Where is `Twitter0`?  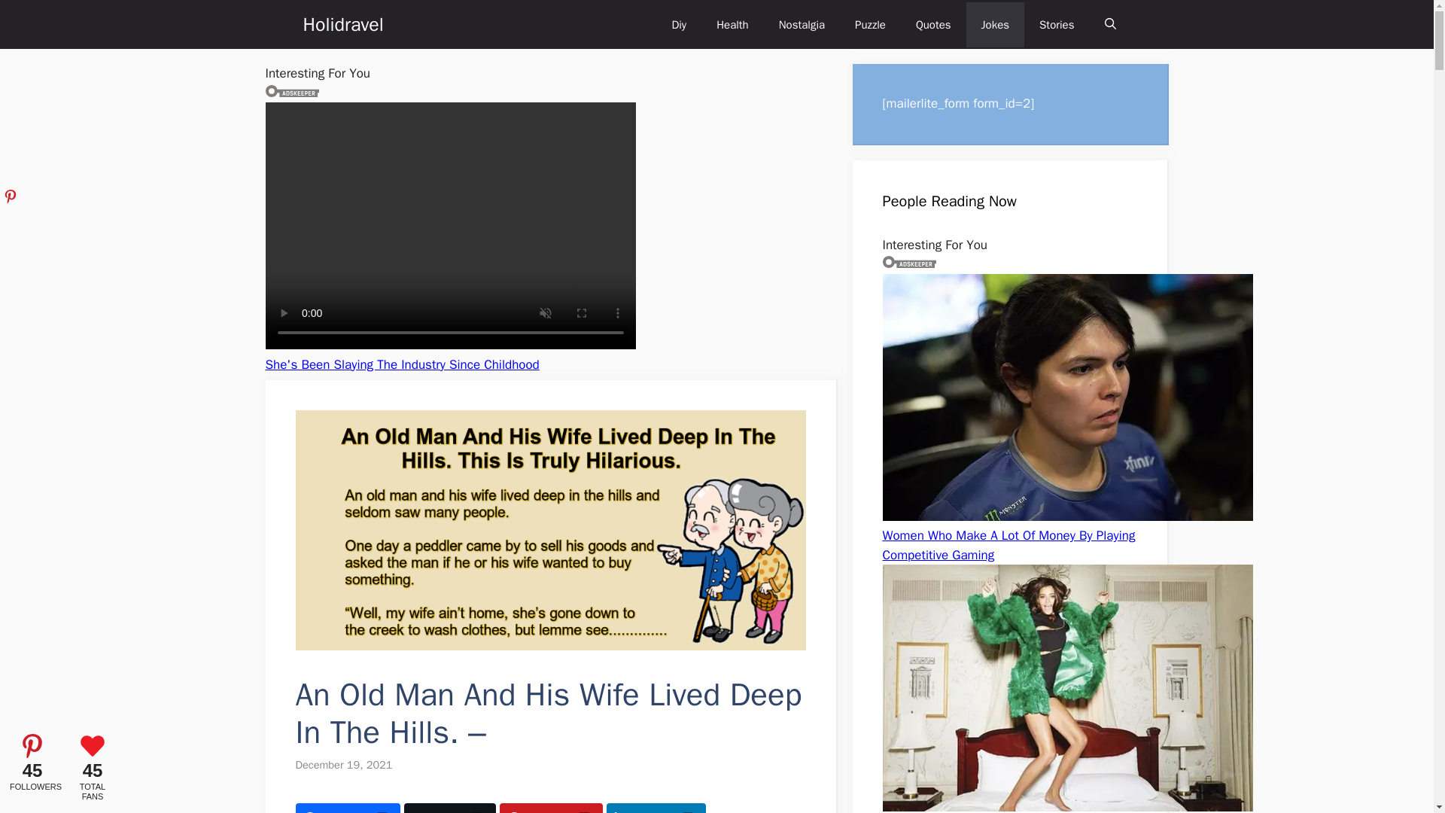 Twitter0 is located at coordinates (450, 808).